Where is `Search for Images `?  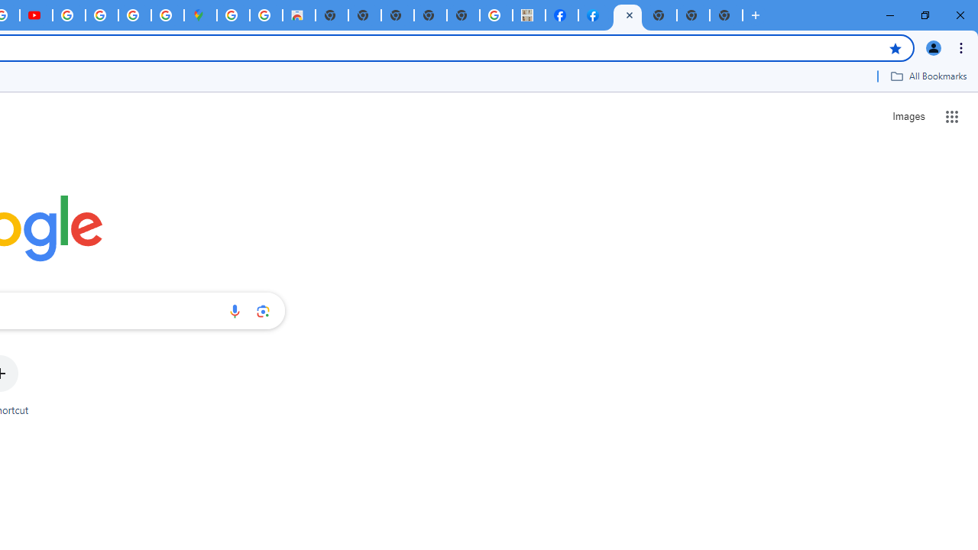
Search for Images  is located at coordinates (908, 116).